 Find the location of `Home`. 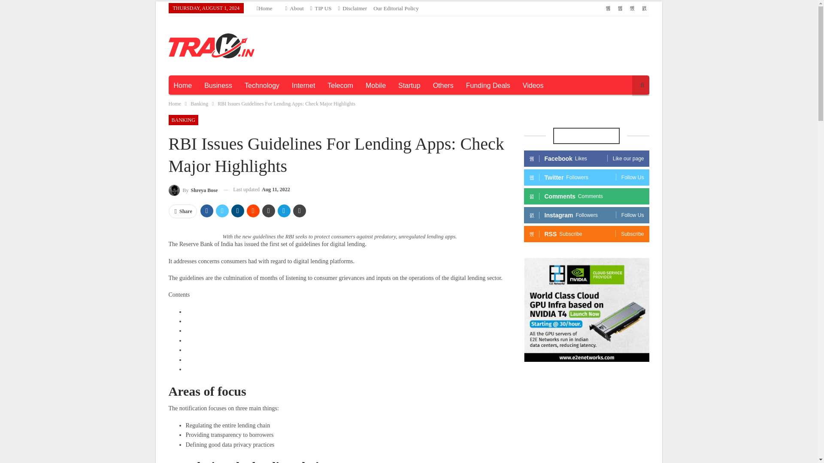

Home is located at coordinates (174, 104).